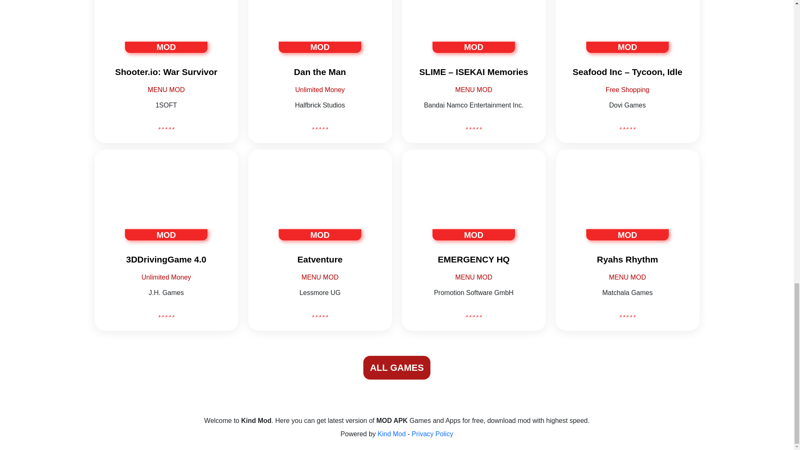  Describe the element at coordinates (320, 71) in the screenshot. I see `Dan the Man` at that location.